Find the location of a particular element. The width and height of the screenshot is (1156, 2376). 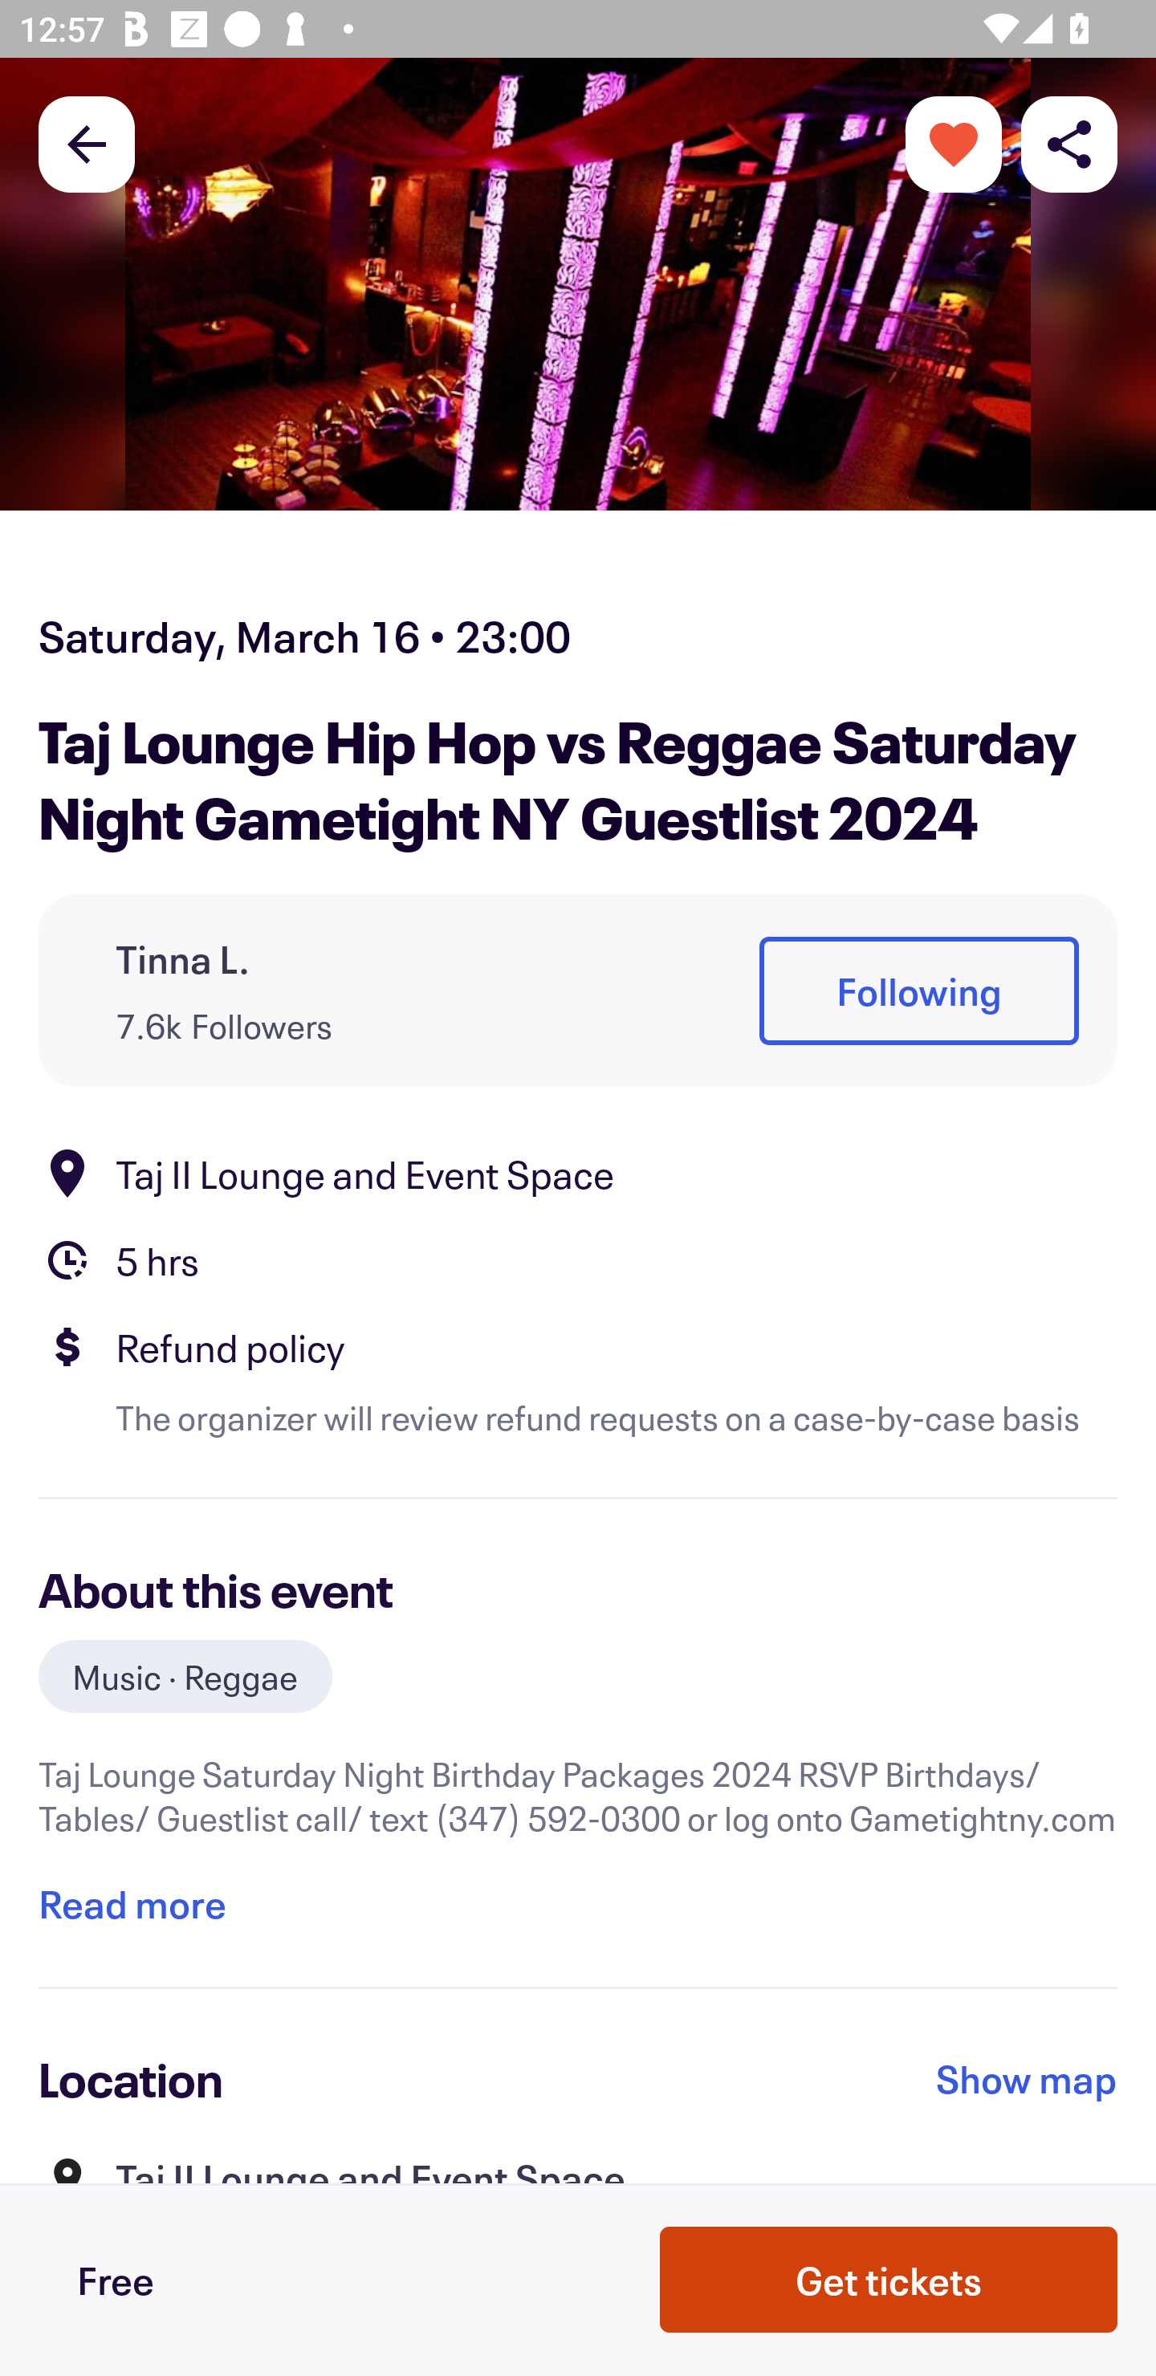

Following is located at coordinates (918, 992).